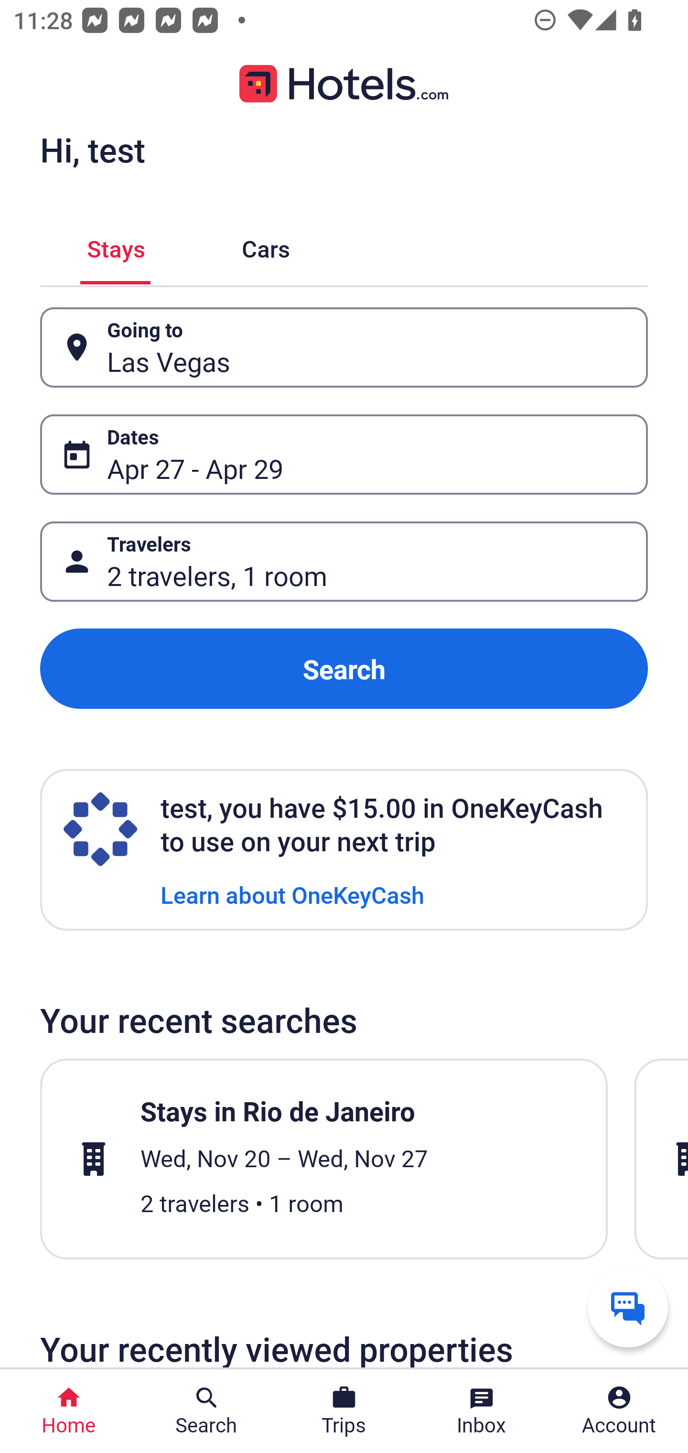 This screenshot has width=688, height=1453. I want to click on Travelers Button 2 travelers, 1 room, so click(344, 561).